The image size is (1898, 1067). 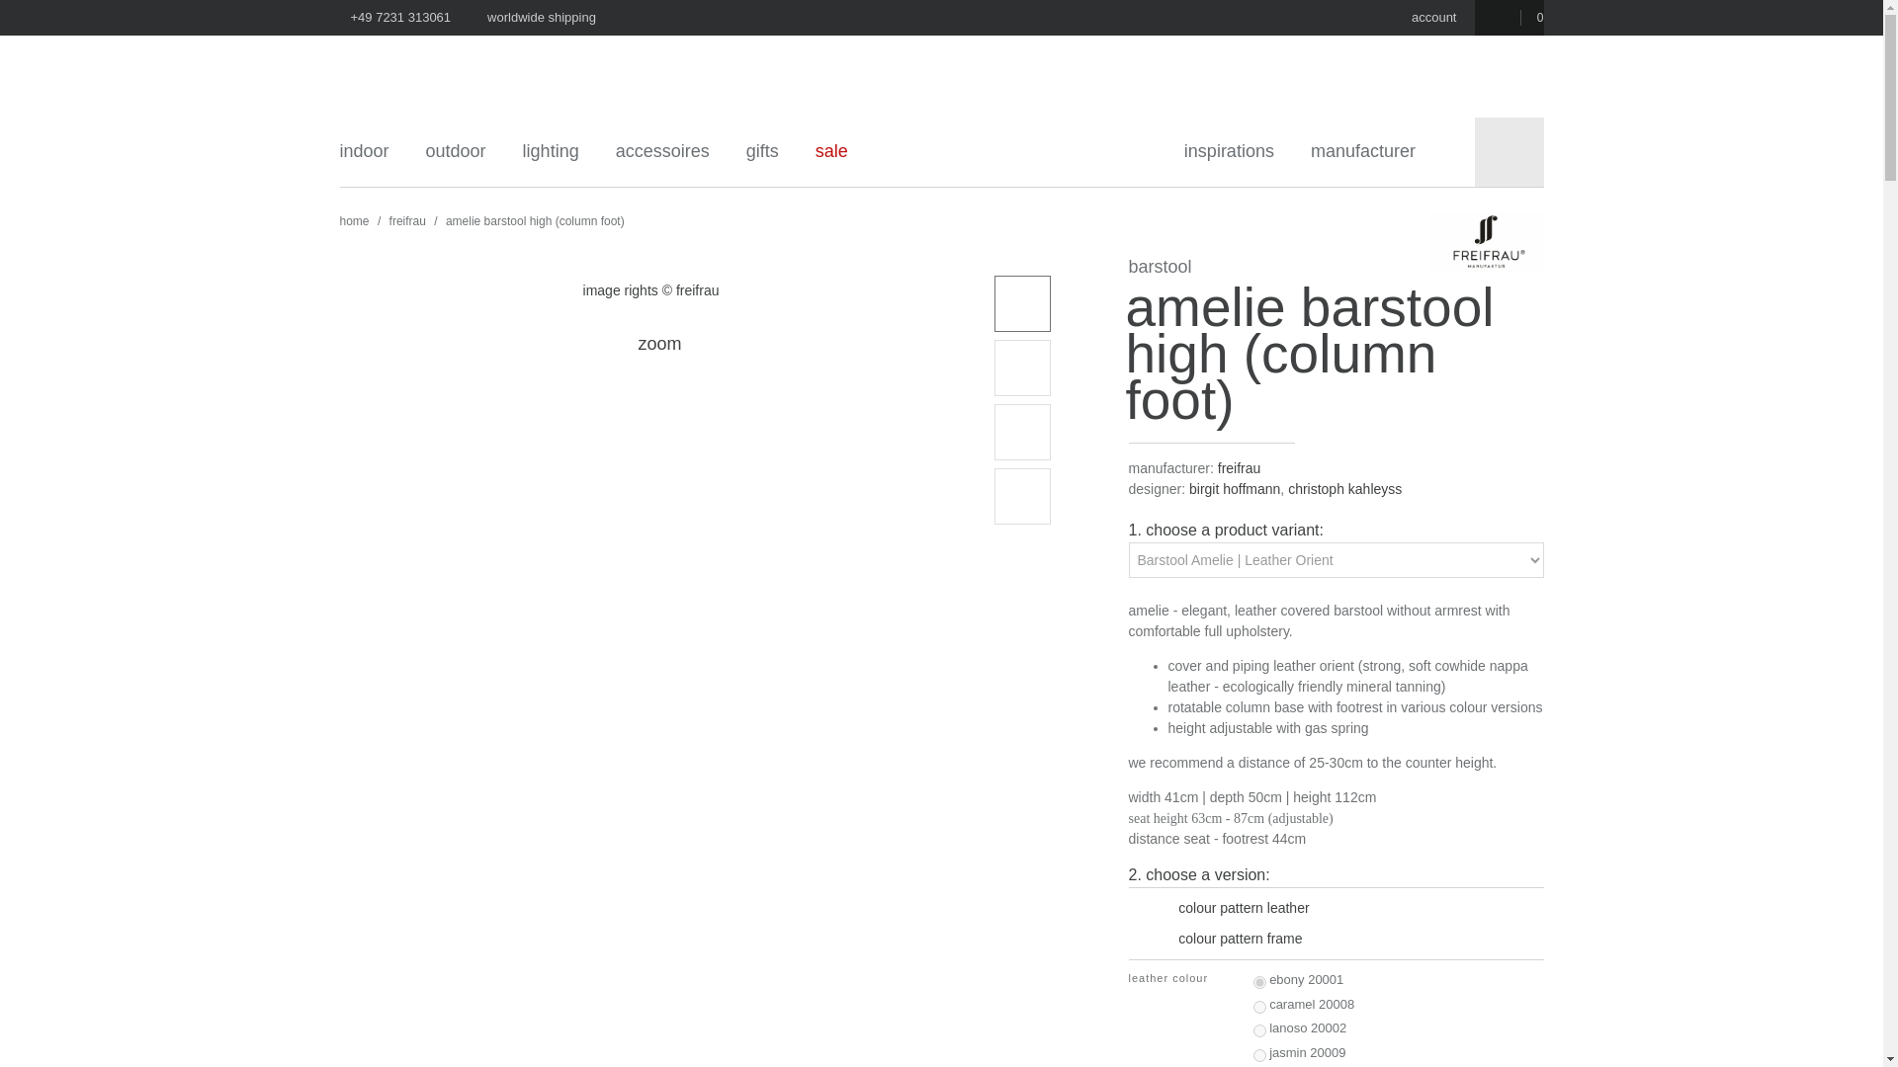 I want to click on sale, so click(x=842, y=150).